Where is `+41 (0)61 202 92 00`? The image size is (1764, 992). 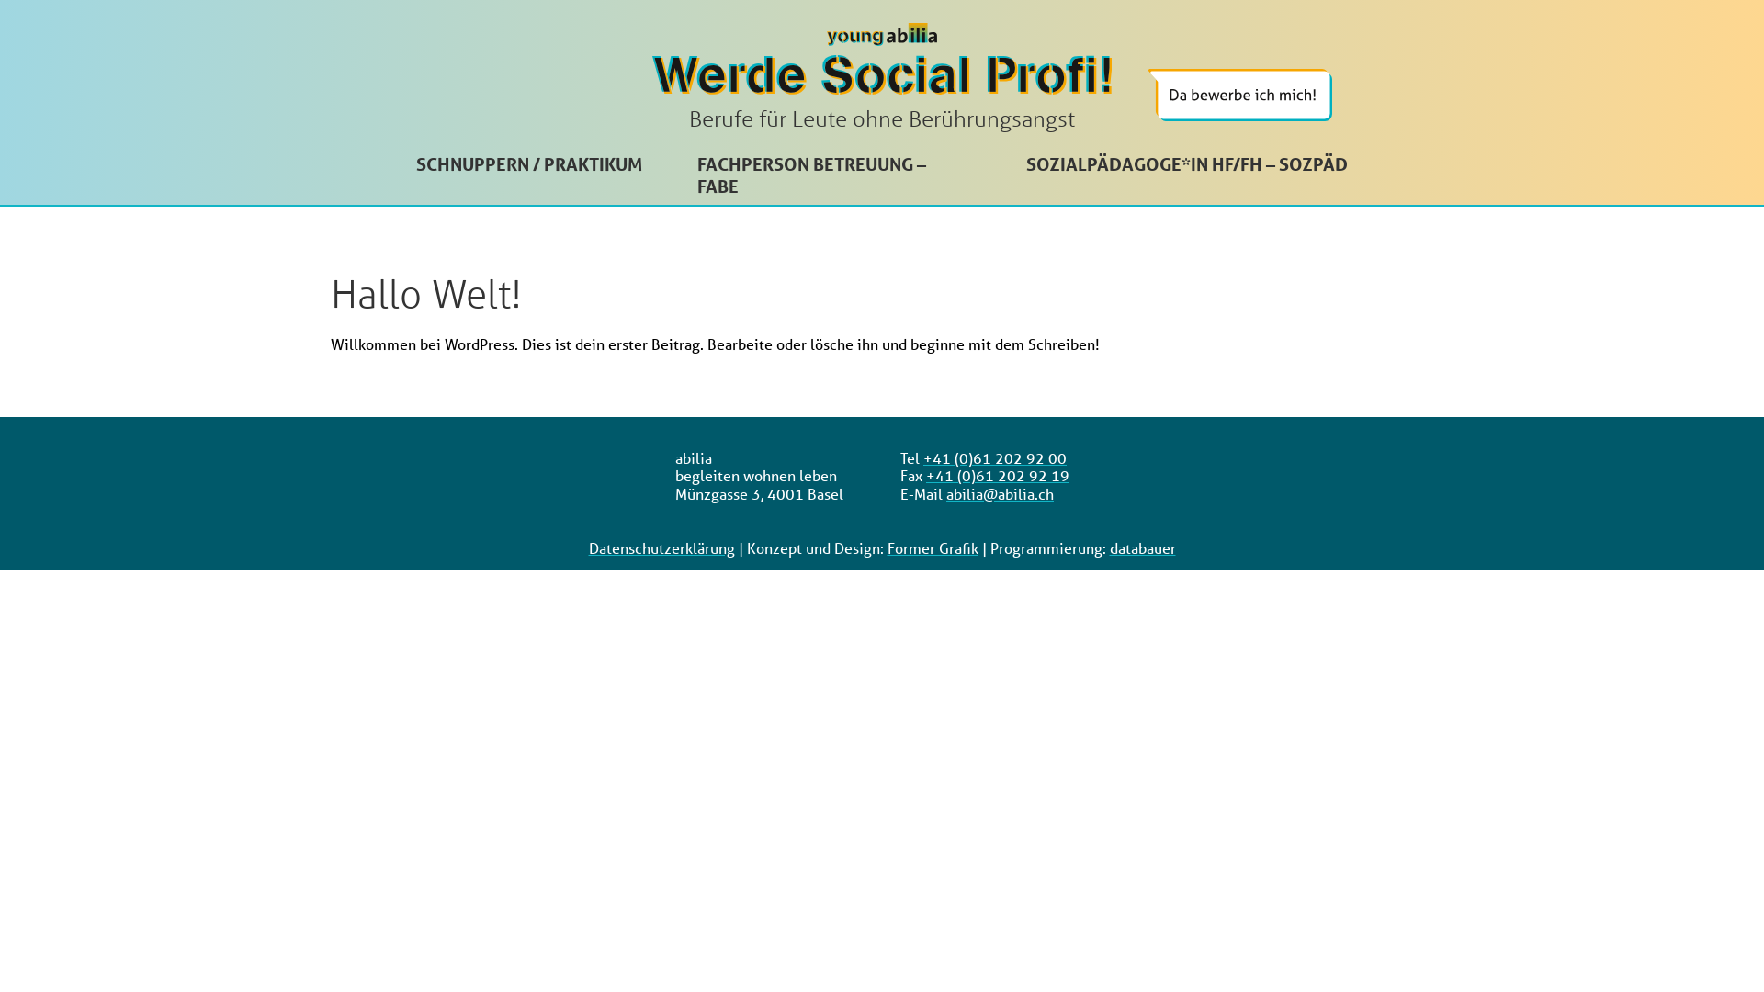
+41 (0)61 202 92 00 is located at coordinates (995, 457).